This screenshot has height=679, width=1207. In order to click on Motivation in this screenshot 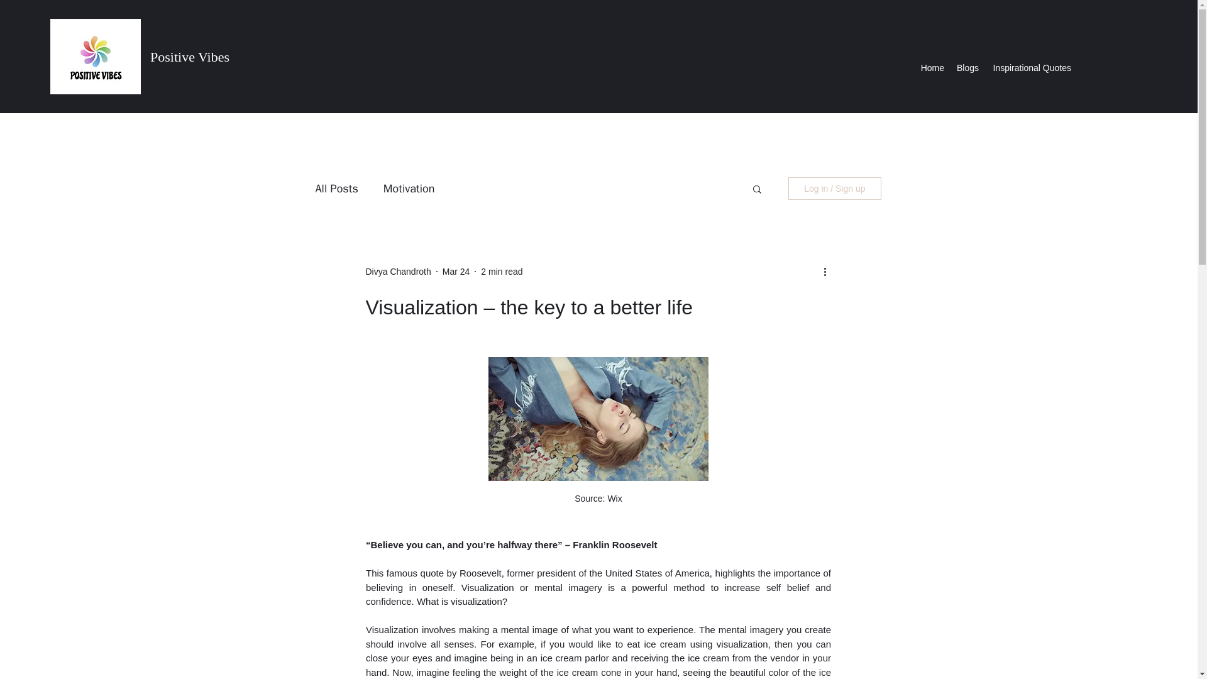, I will do `click(409, 189)`.